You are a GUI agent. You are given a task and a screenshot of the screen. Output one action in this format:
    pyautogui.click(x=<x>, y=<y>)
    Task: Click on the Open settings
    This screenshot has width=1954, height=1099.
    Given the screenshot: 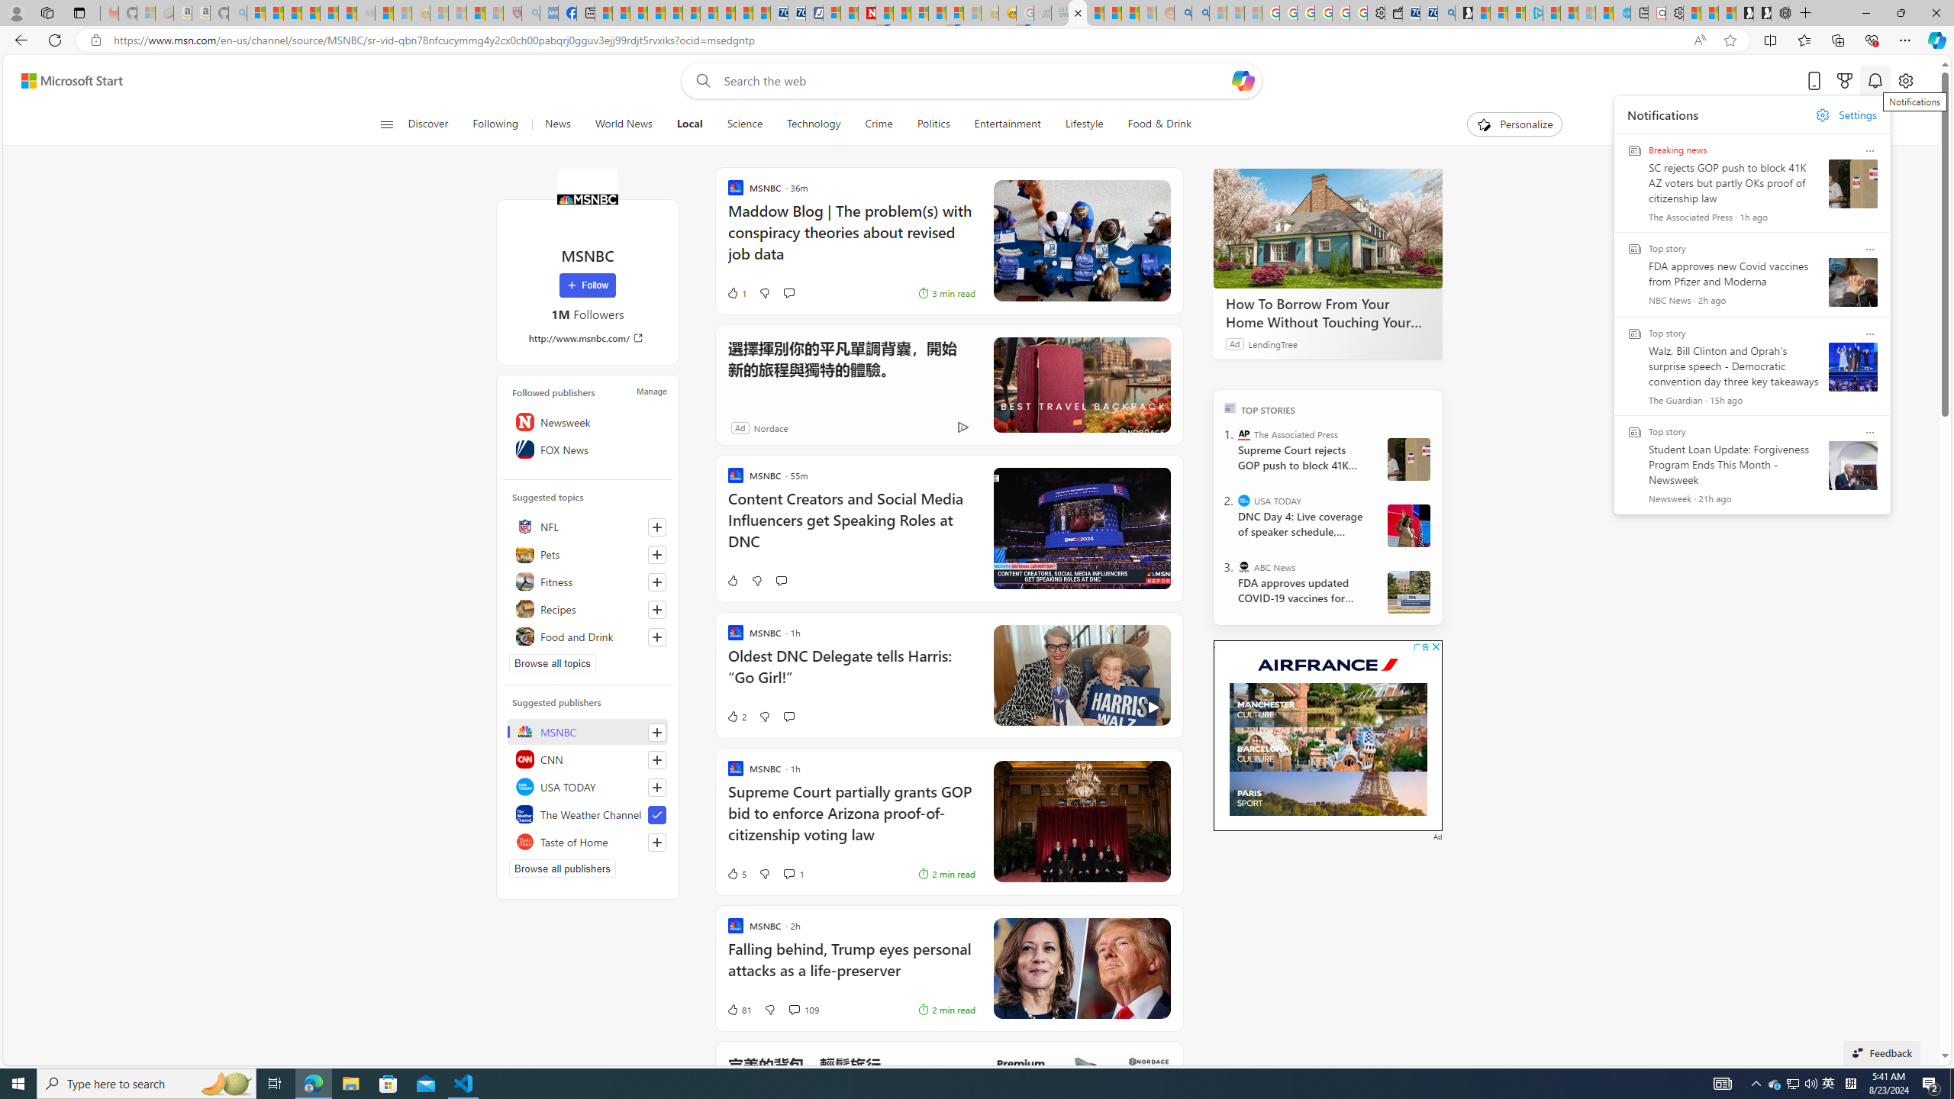 What is the action you would take?
    pyautogui.click(x=1906, y=81)
    